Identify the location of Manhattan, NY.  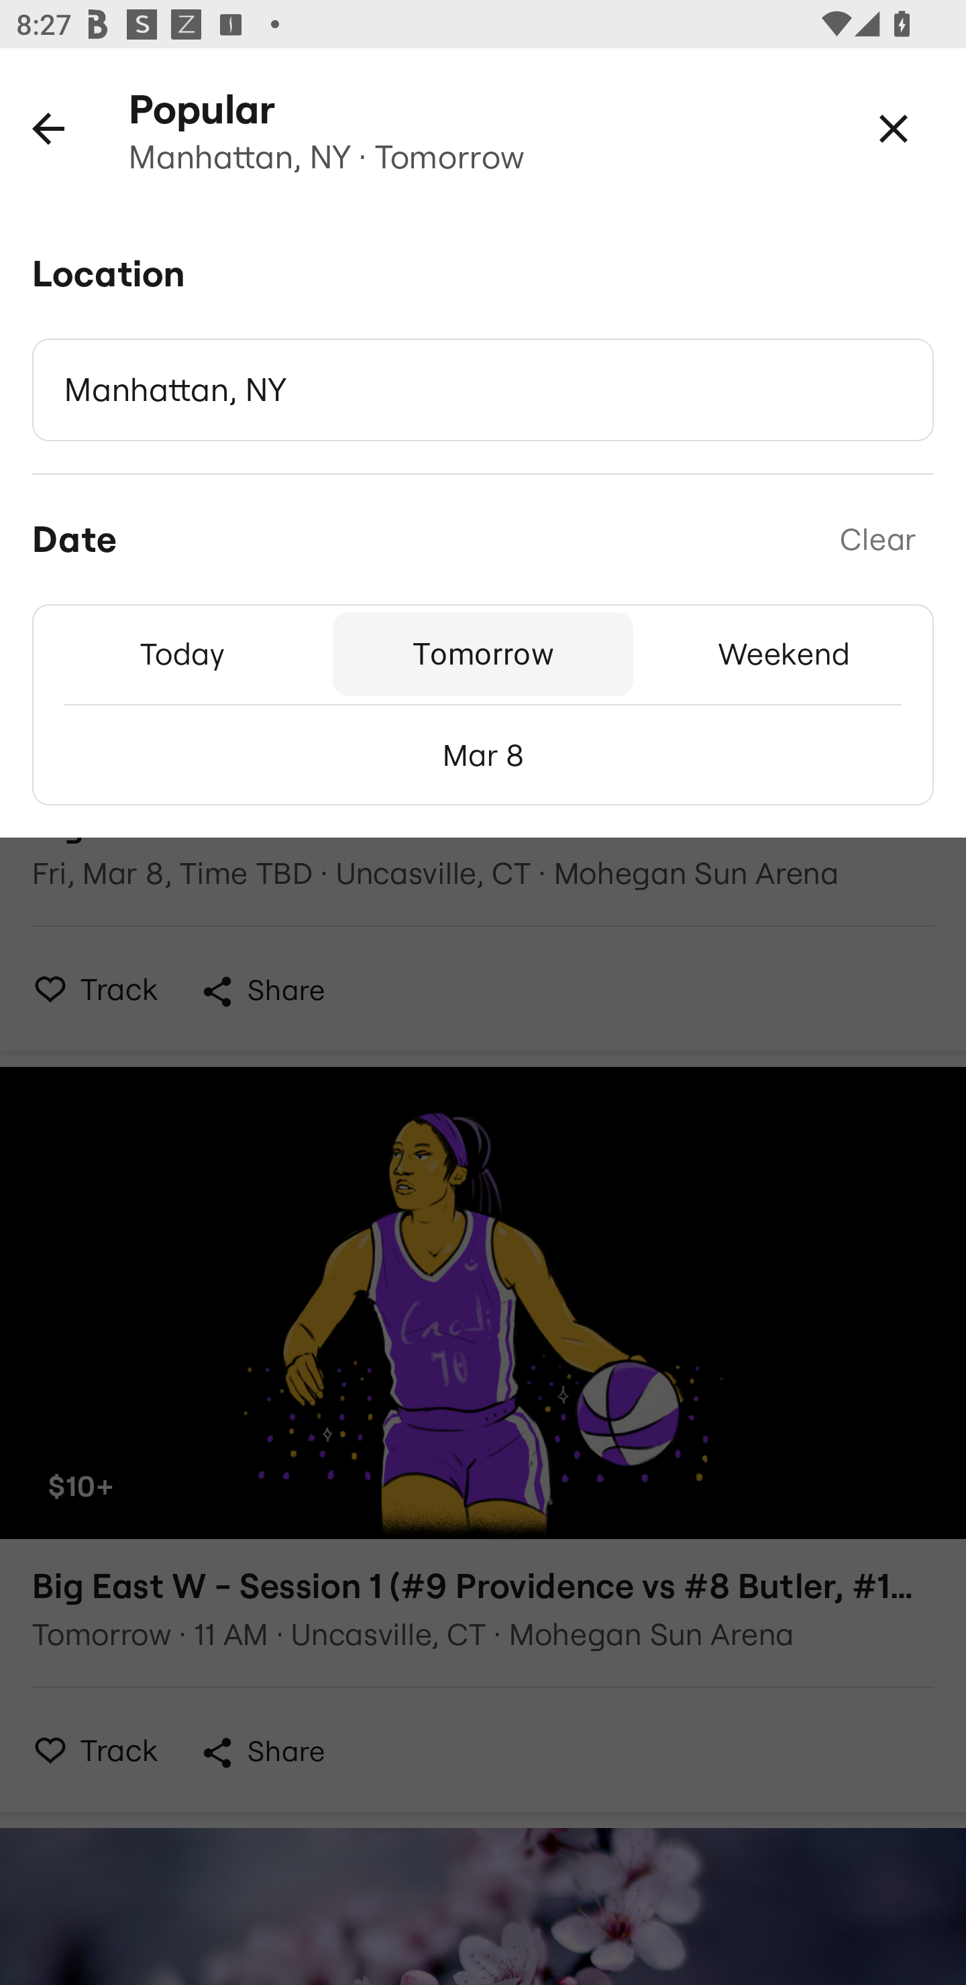
(483, 390).